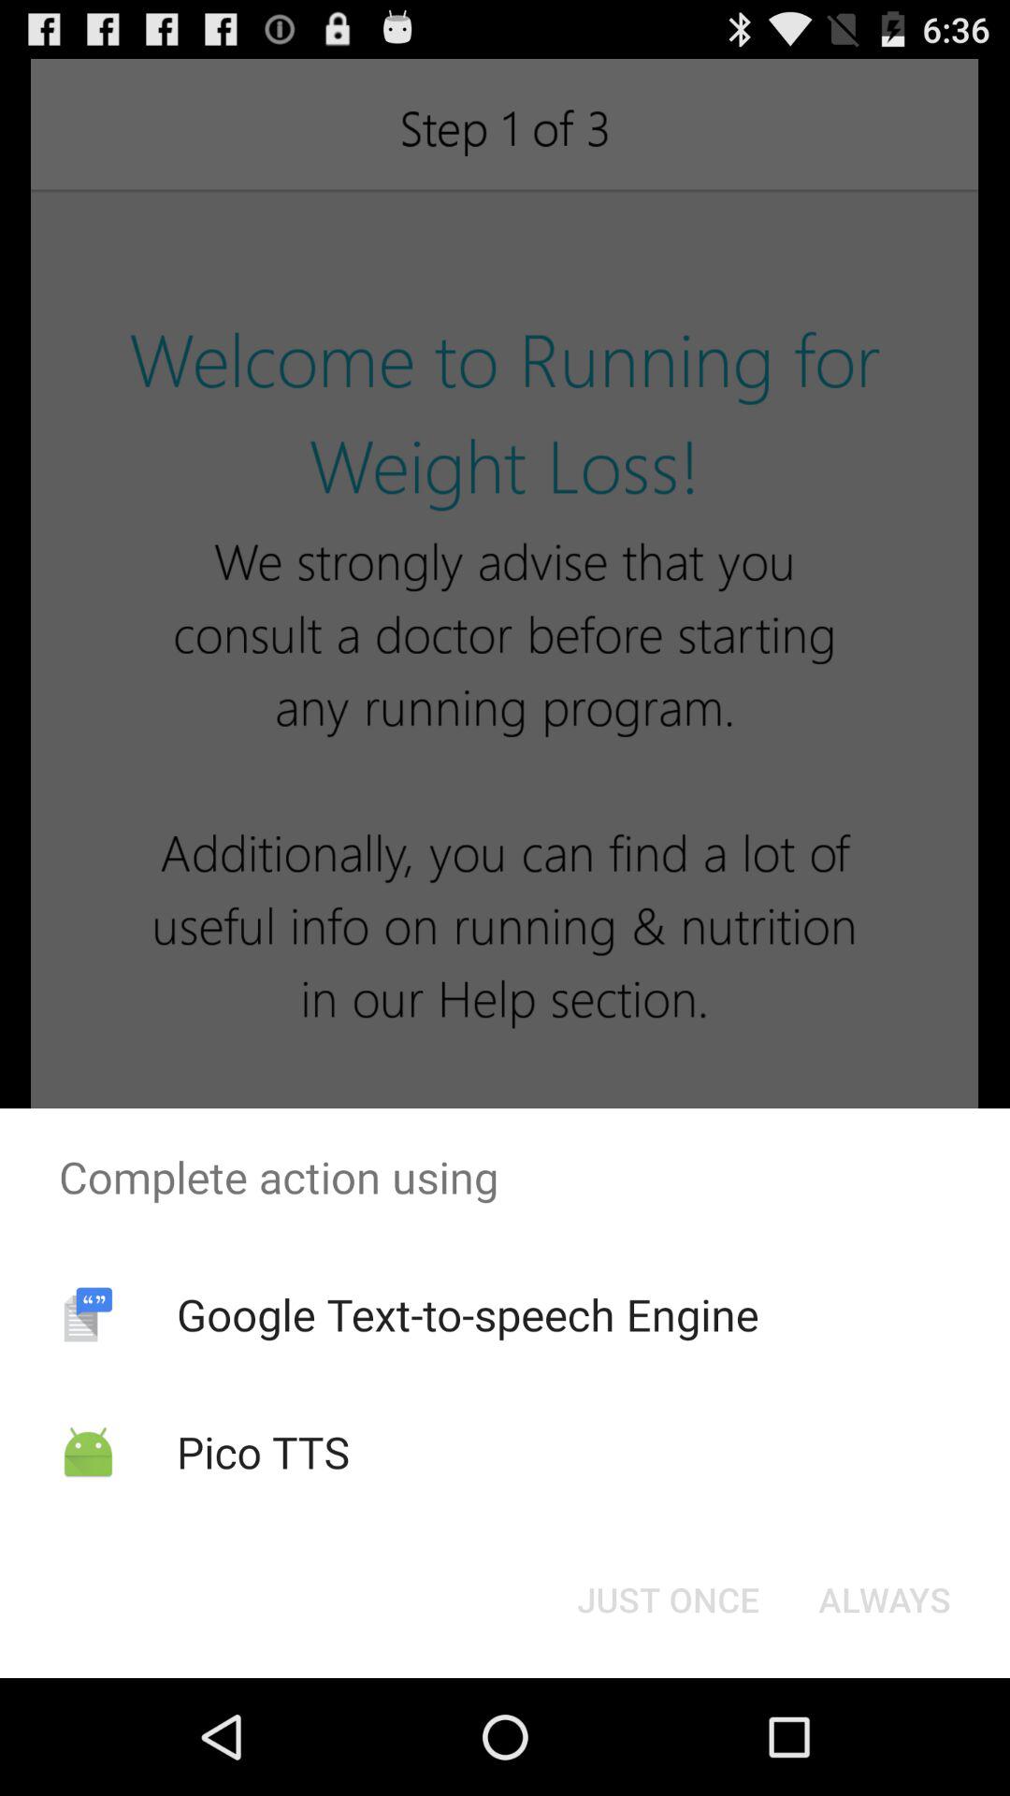 This screenshot has height=1796, width=1010. I want to click on open item below the complete action using, so click(468, 1314).